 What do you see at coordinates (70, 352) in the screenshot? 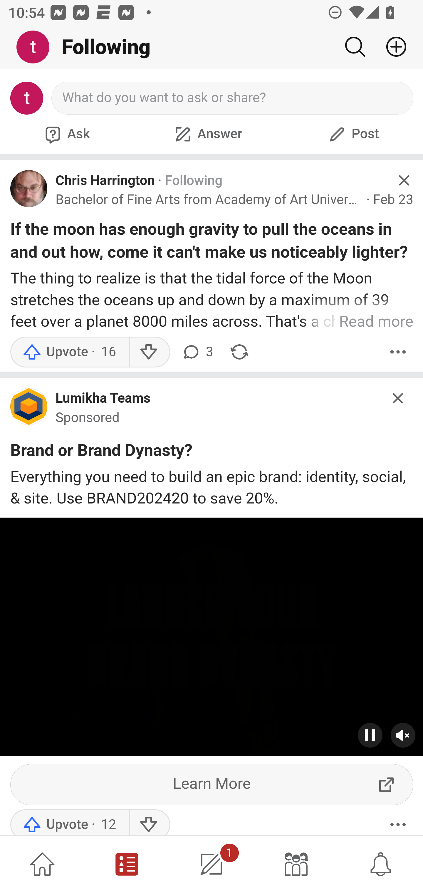
I see `Upvote` at bounding box center [70, 352].